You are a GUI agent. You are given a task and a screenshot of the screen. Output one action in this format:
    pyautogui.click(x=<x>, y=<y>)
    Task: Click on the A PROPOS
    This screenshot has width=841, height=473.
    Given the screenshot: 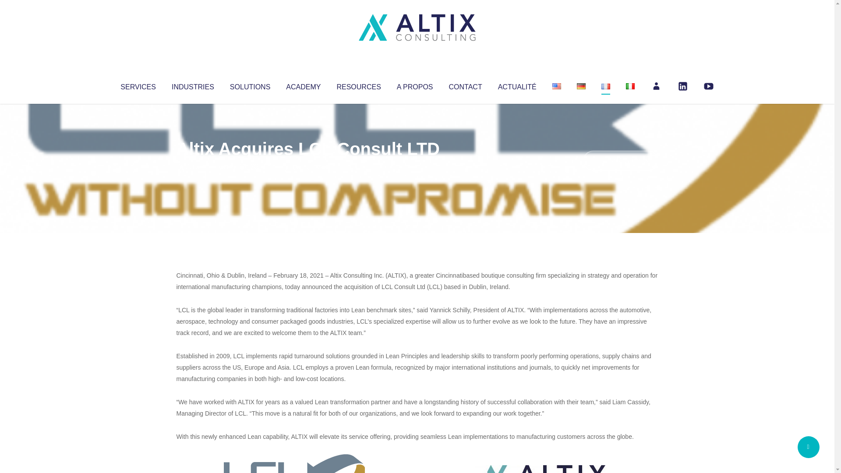 What is the action you would take?
    pyautogui.click(x=415, y=85)
    